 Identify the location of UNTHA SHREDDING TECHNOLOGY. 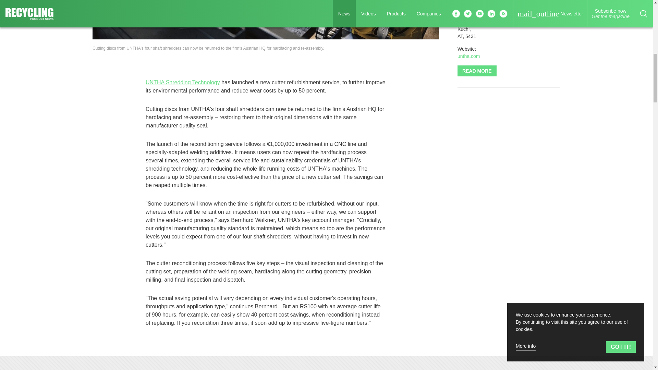
(478, 6).